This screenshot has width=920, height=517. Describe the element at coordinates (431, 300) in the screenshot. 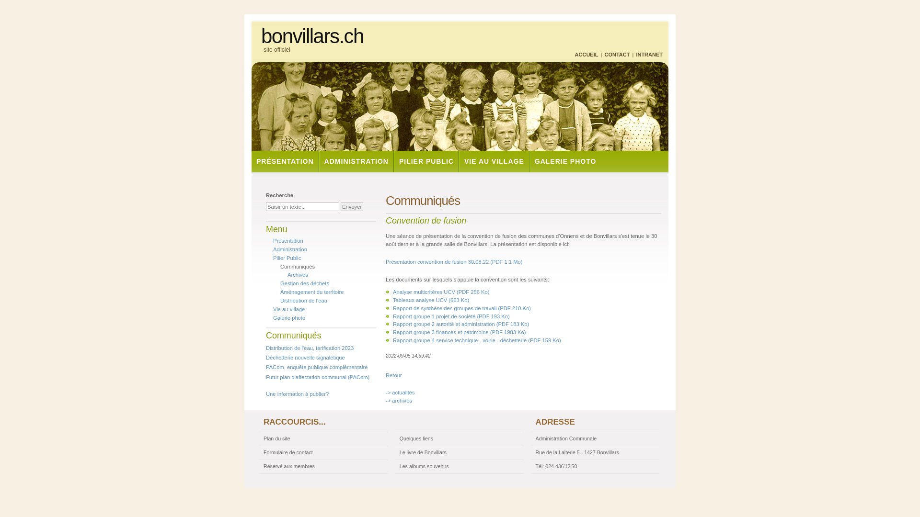

I see `Tableaux analyse UCV (663 Ko)` at that location.